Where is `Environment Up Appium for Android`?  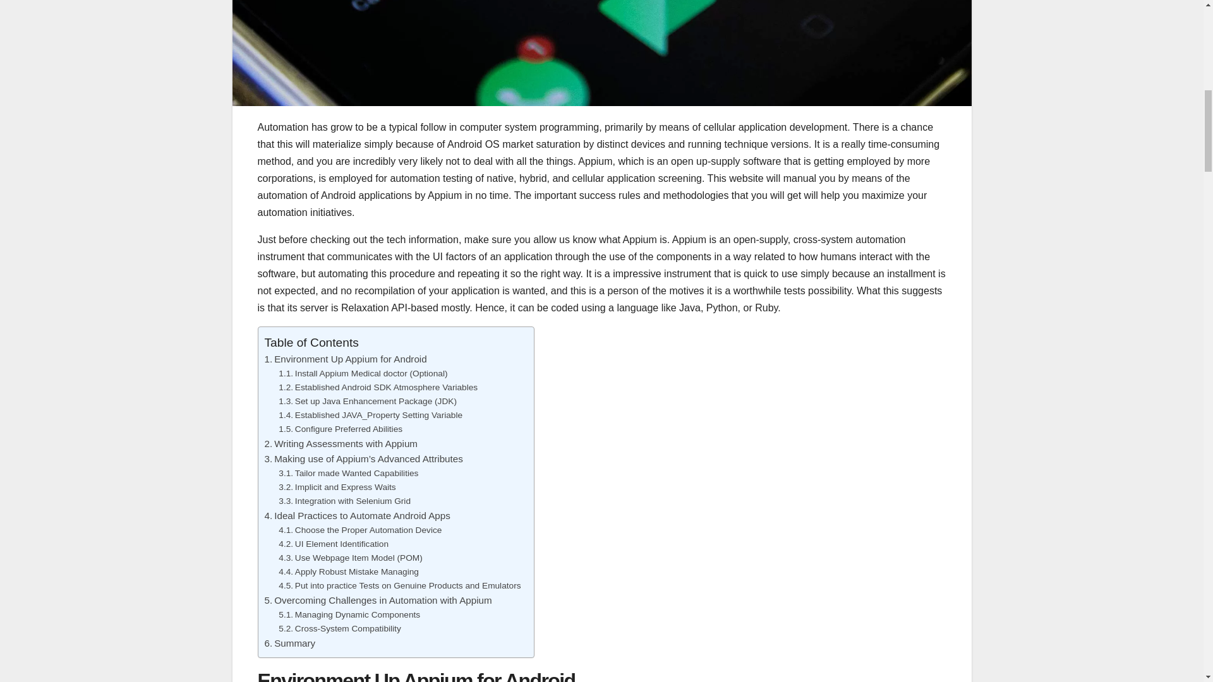 Environment Up Appium for Android is located at coordinates (345, 359).